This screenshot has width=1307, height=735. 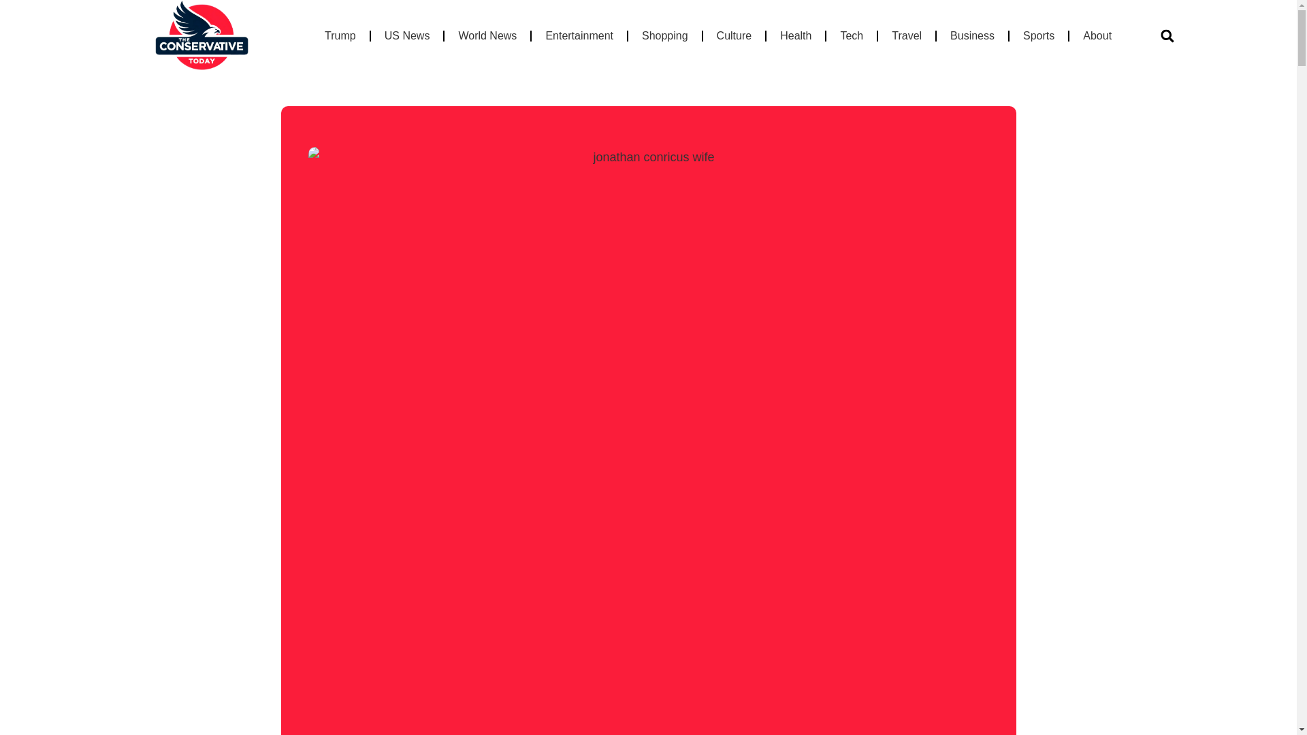 I want to click on US News, so click(x=407, y=35).